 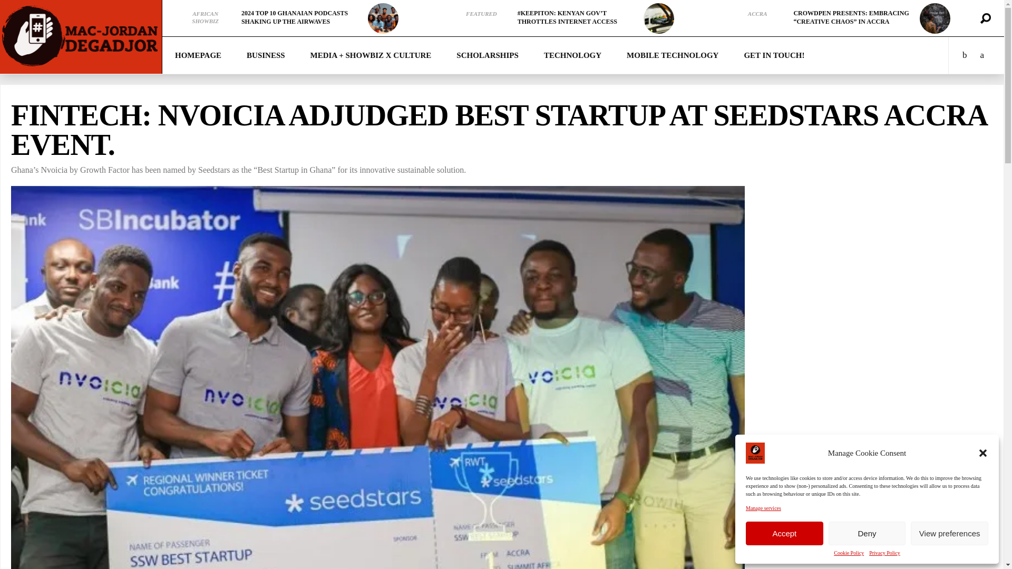 What do you see at coordinates (198, 55) in the screenshot?
I see `HOMEPAGE` at bounding box center [198, 55].